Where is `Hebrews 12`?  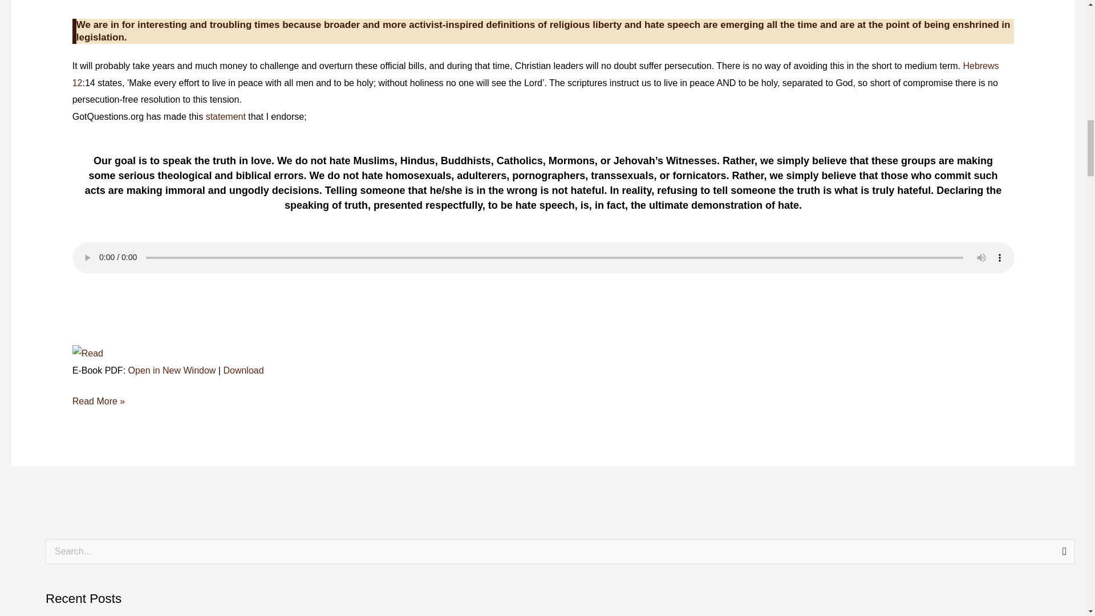 Hebrews 12 is located at coordinates (535, 74).